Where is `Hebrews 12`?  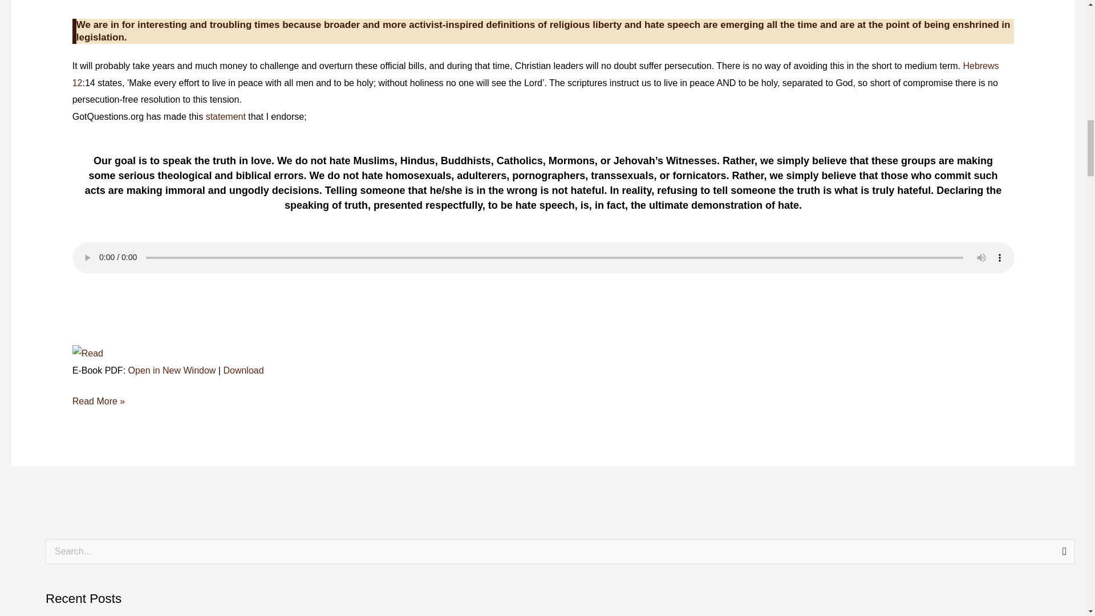 Hebrews 12 is located at coordinates (535, 74).